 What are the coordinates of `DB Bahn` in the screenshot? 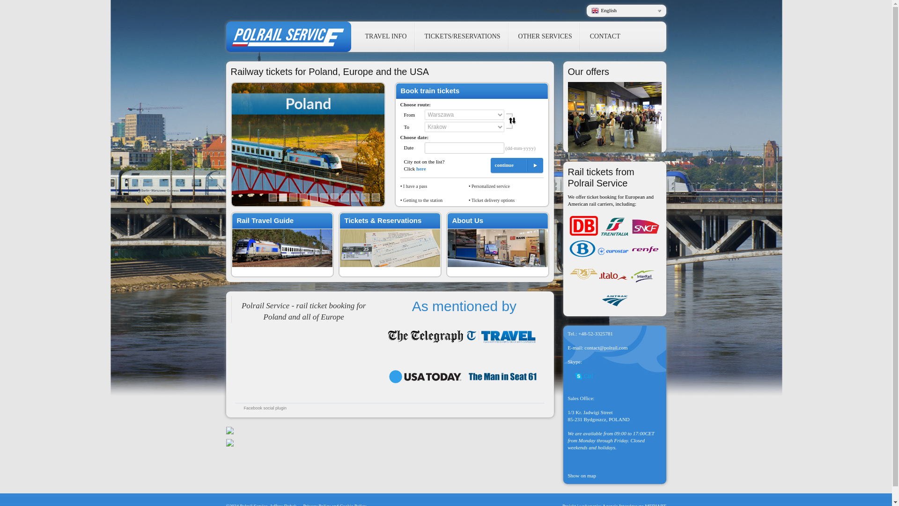 It's located at (583, 226).